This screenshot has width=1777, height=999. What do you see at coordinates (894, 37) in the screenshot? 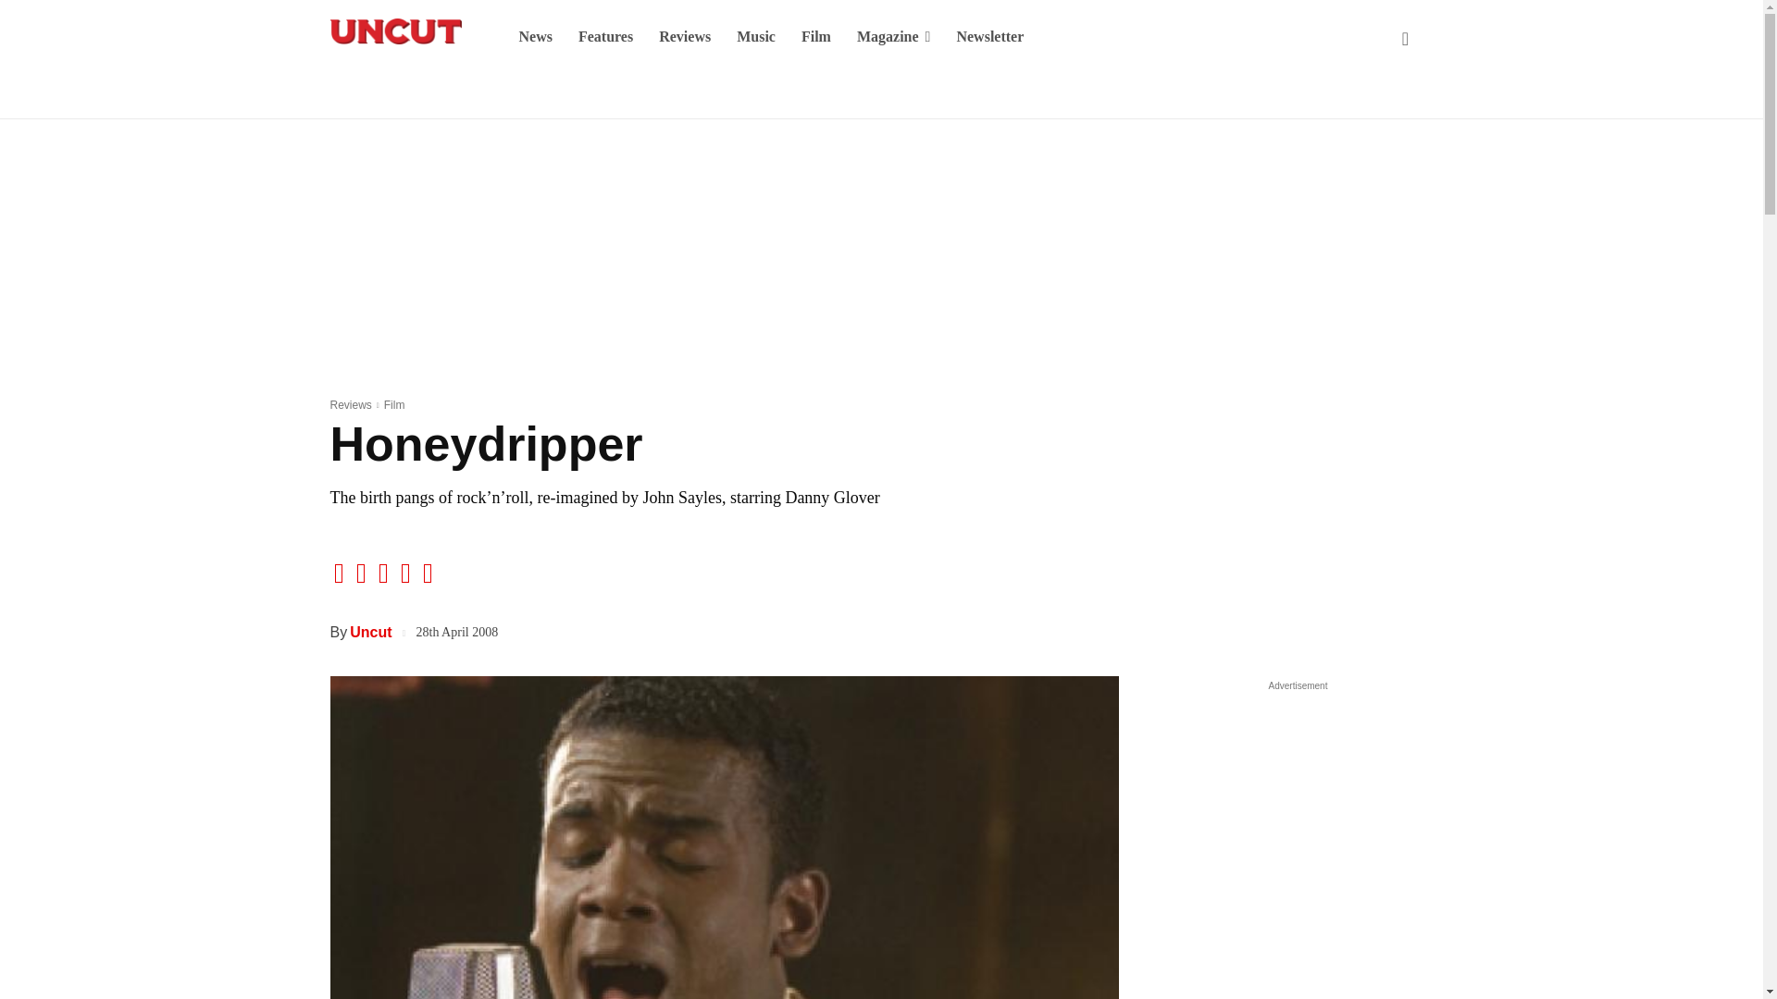
I see `Magazine` at bounding box center [894, 37].